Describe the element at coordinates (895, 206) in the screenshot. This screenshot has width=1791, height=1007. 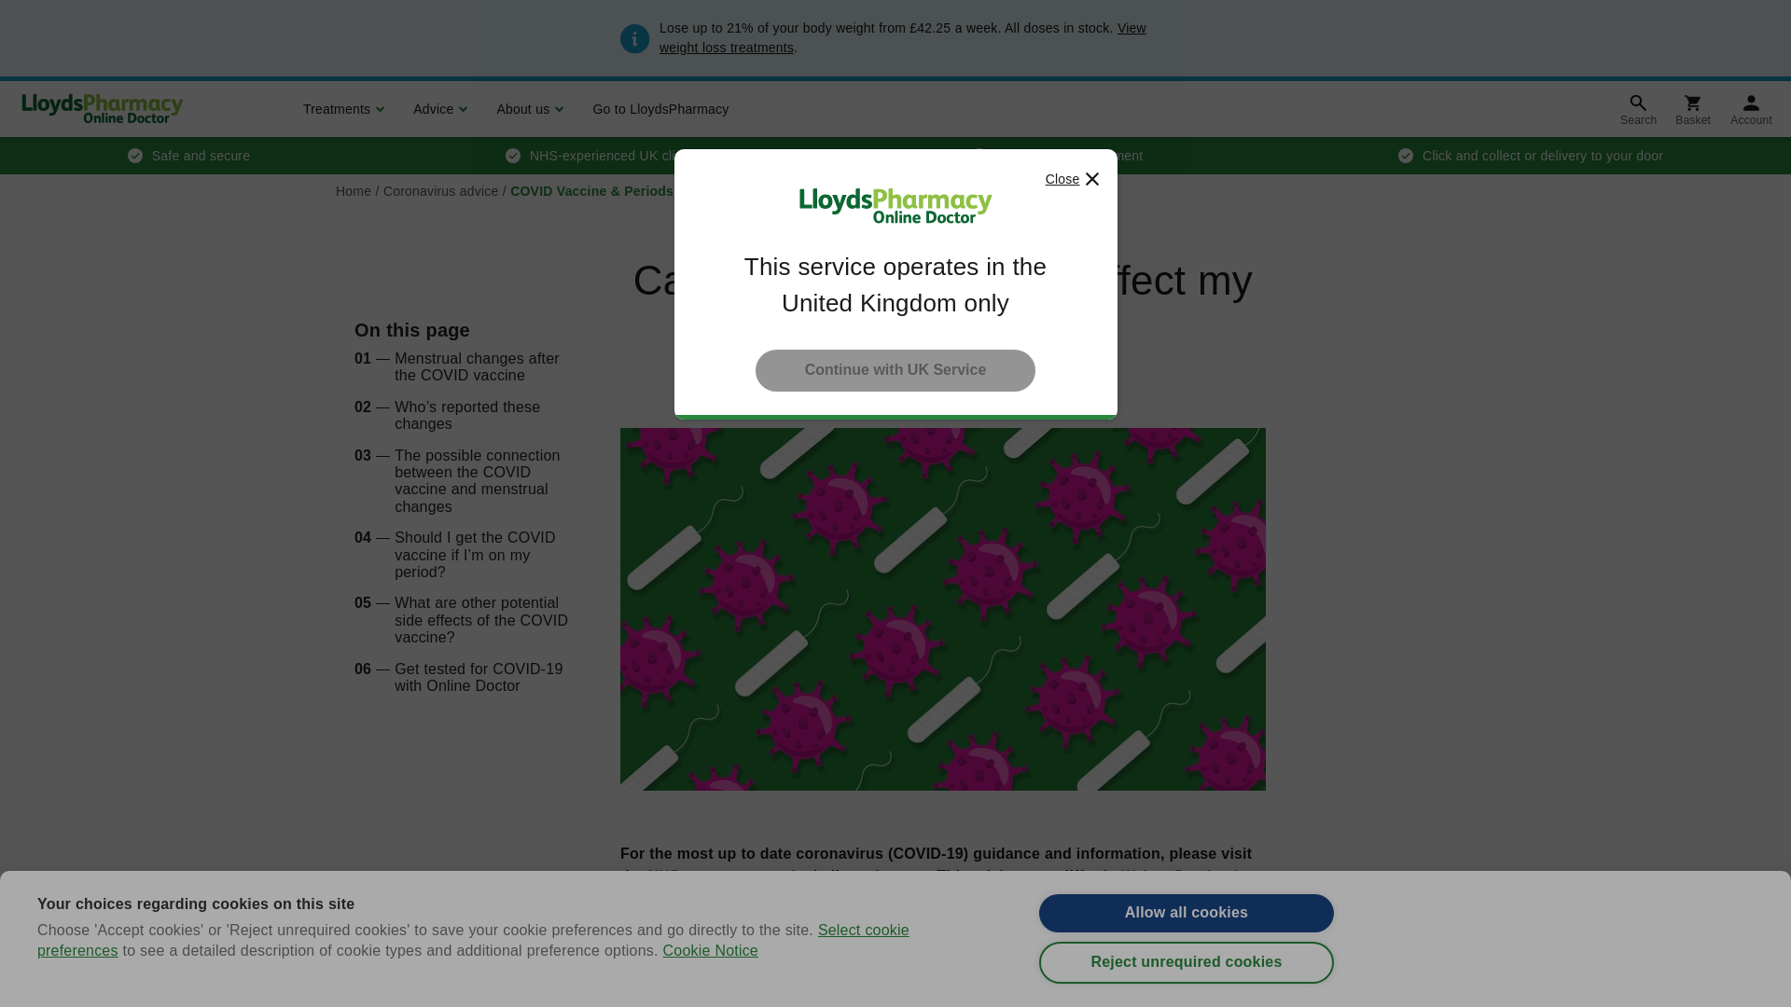
I see `LloydsPharmacy Online Doctor` at that location.